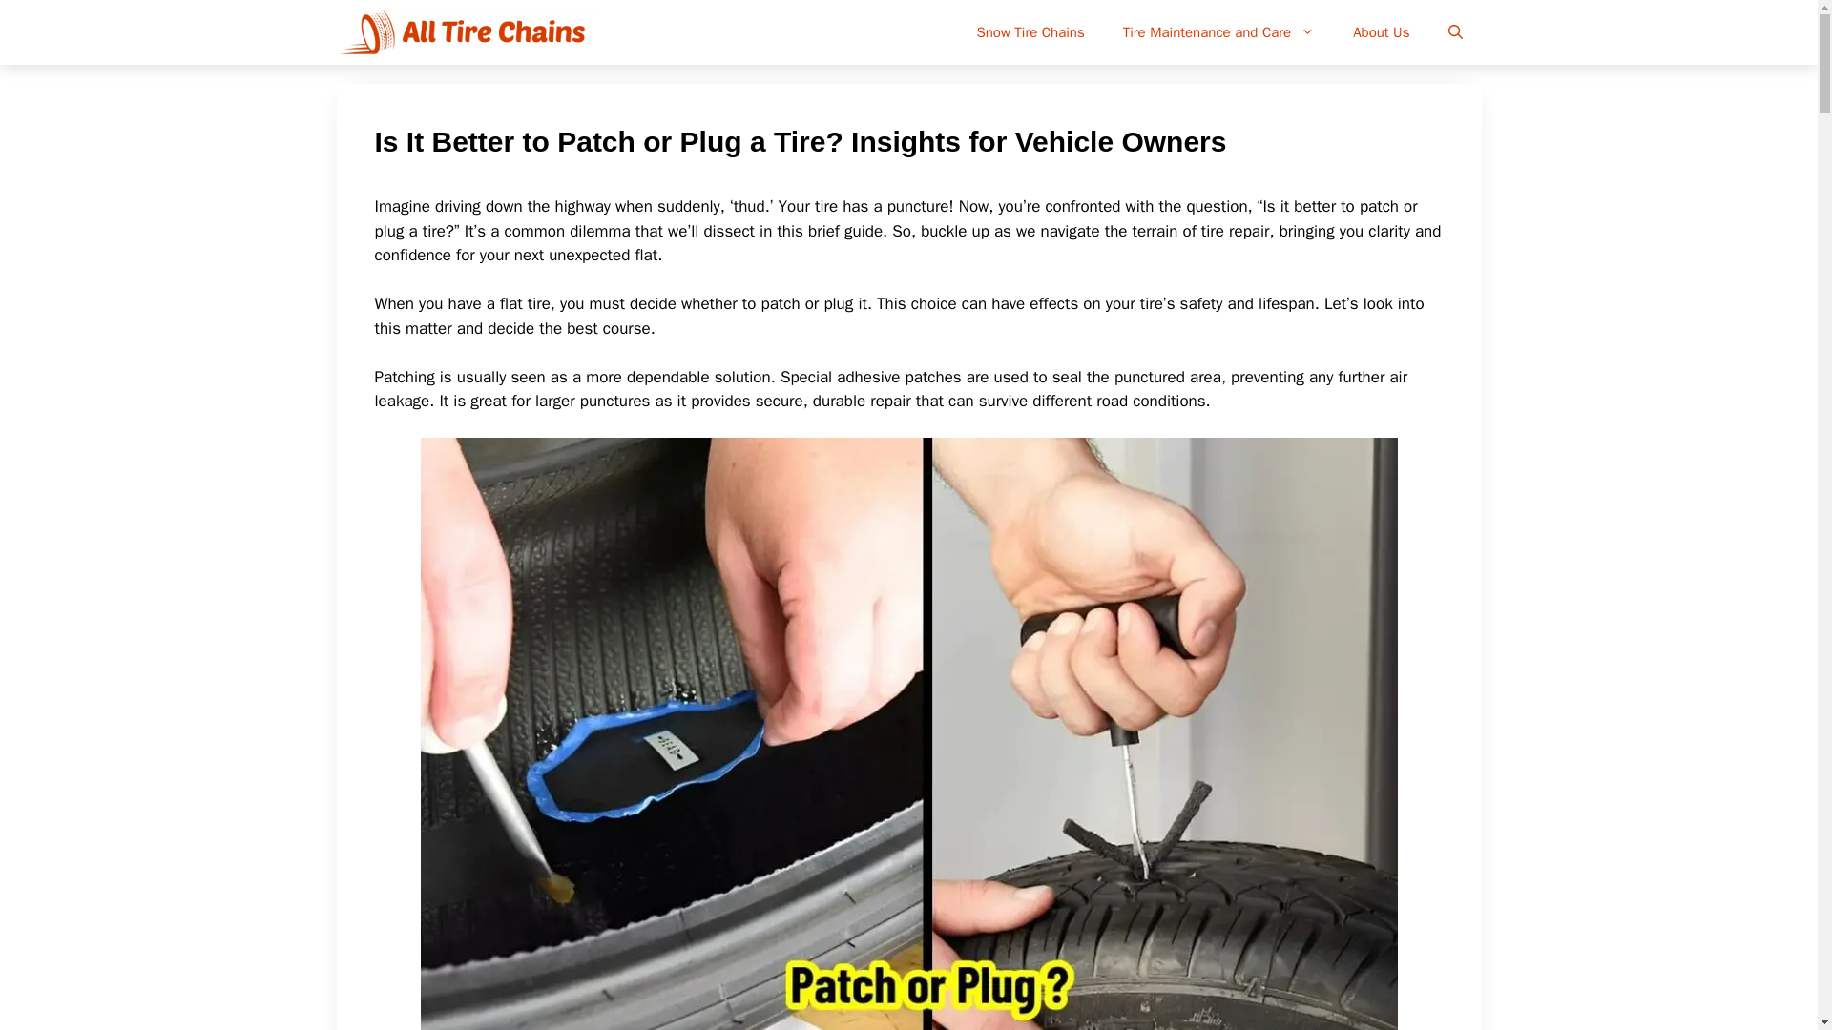 The width and height of the screenshot is (1832, 1030). I want to click on Snow Tire Chains, so click(1030, 32).